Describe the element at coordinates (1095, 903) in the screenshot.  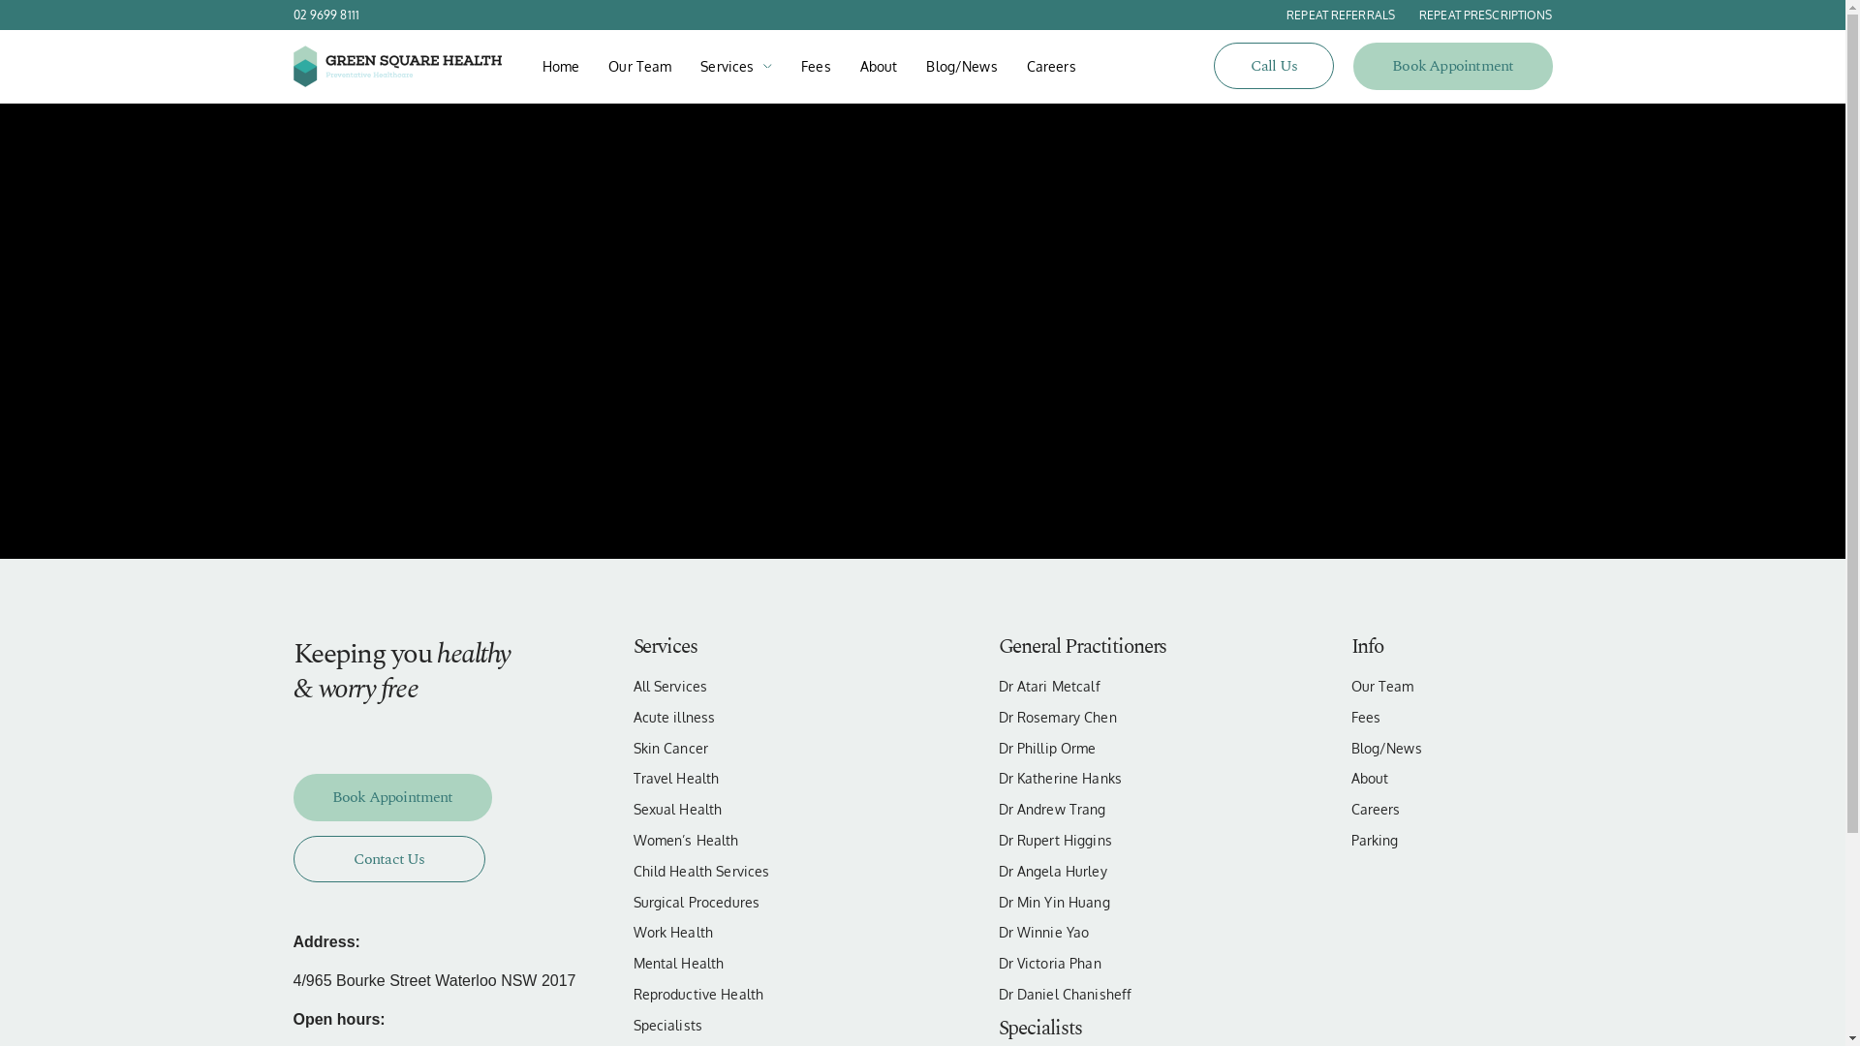
I see `Dr Min Yin Huang` at that location.